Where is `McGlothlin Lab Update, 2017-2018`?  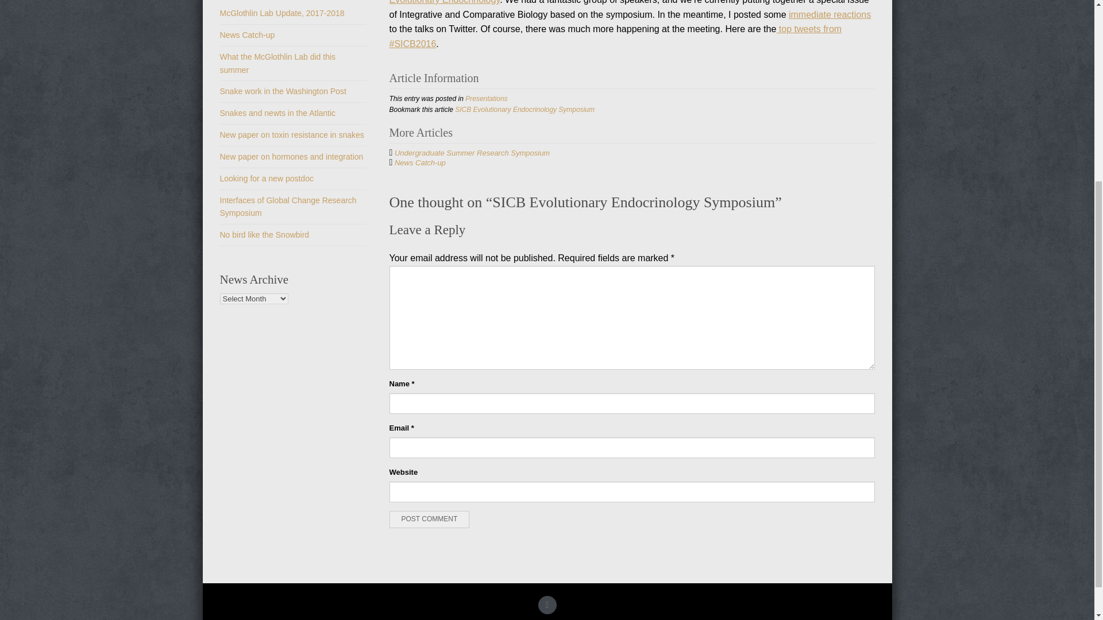
McGlothlin Lab Update, 2017-2018 is located at coordinates (281, 13).